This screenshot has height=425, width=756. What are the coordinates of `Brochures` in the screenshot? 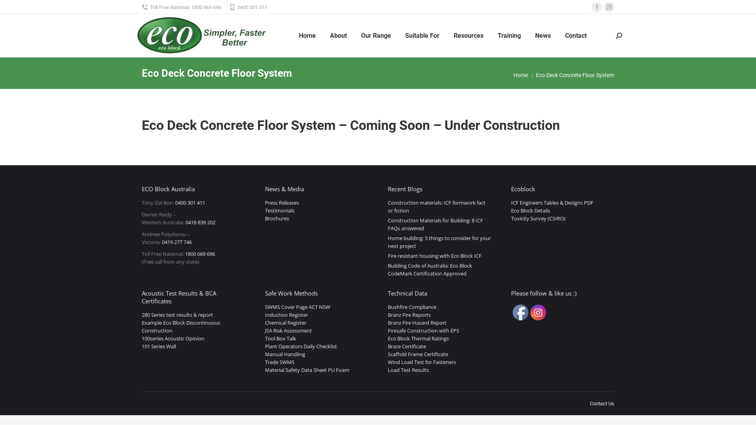 It's located at (276, 218).